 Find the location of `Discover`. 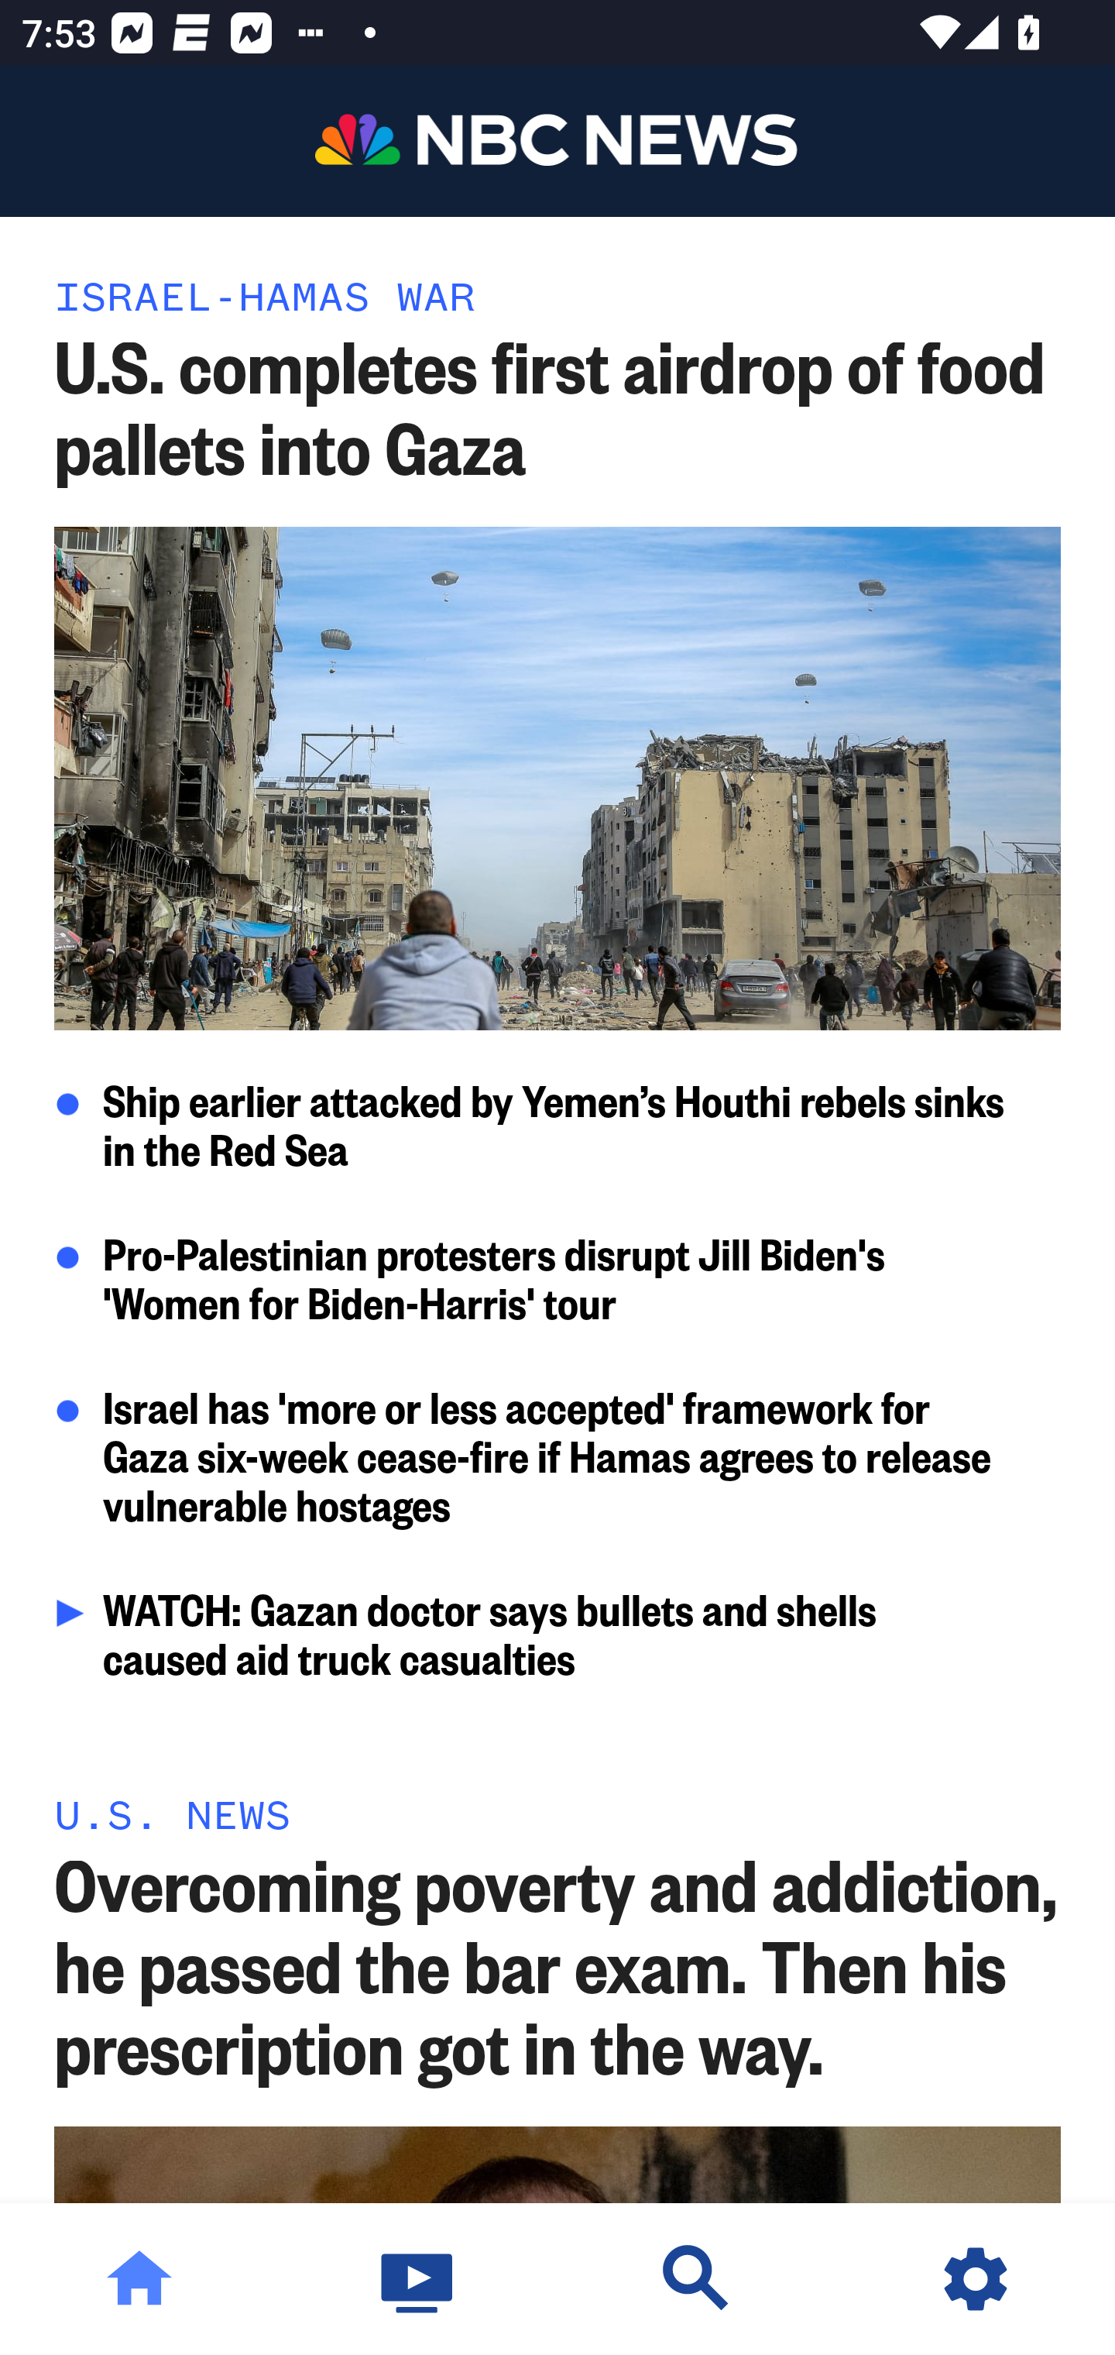

Discover is located at coordinates (697, 2279).